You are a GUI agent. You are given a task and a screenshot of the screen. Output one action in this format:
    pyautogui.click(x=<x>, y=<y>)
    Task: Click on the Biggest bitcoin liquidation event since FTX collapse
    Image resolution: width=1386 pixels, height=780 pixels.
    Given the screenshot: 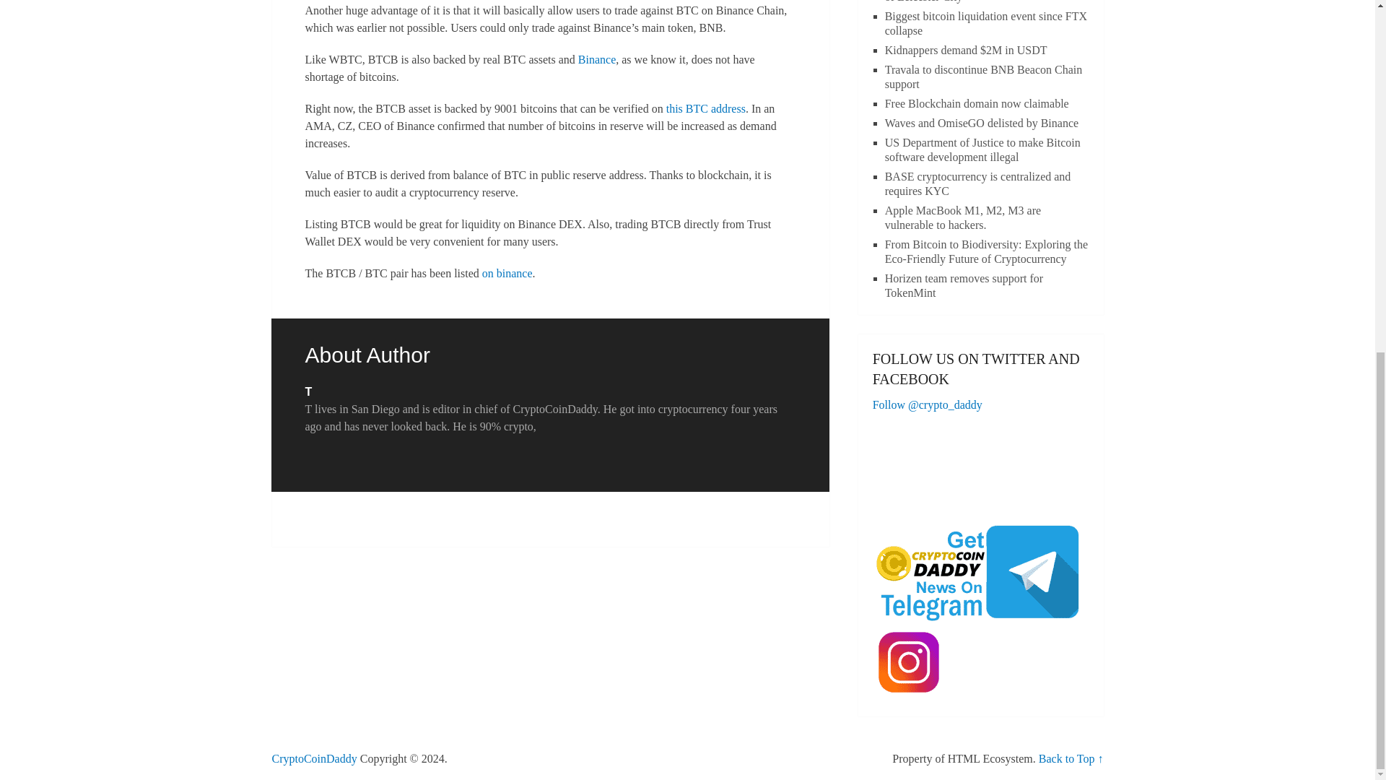 What is the action you would take?
    pyautogui.click(x=986, y=23)
    